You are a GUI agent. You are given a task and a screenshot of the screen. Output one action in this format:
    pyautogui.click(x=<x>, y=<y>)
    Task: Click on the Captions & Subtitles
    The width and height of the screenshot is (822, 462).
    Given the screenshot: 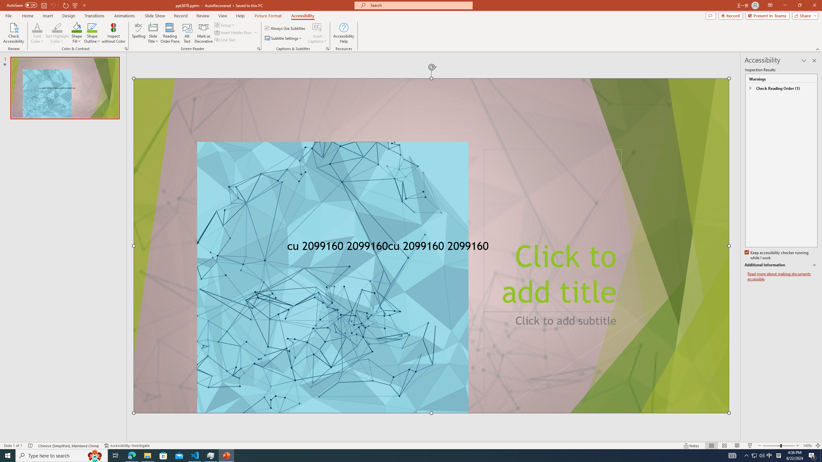 What is the action you would take?
    pyautogui.click(x=328, y=49)
    